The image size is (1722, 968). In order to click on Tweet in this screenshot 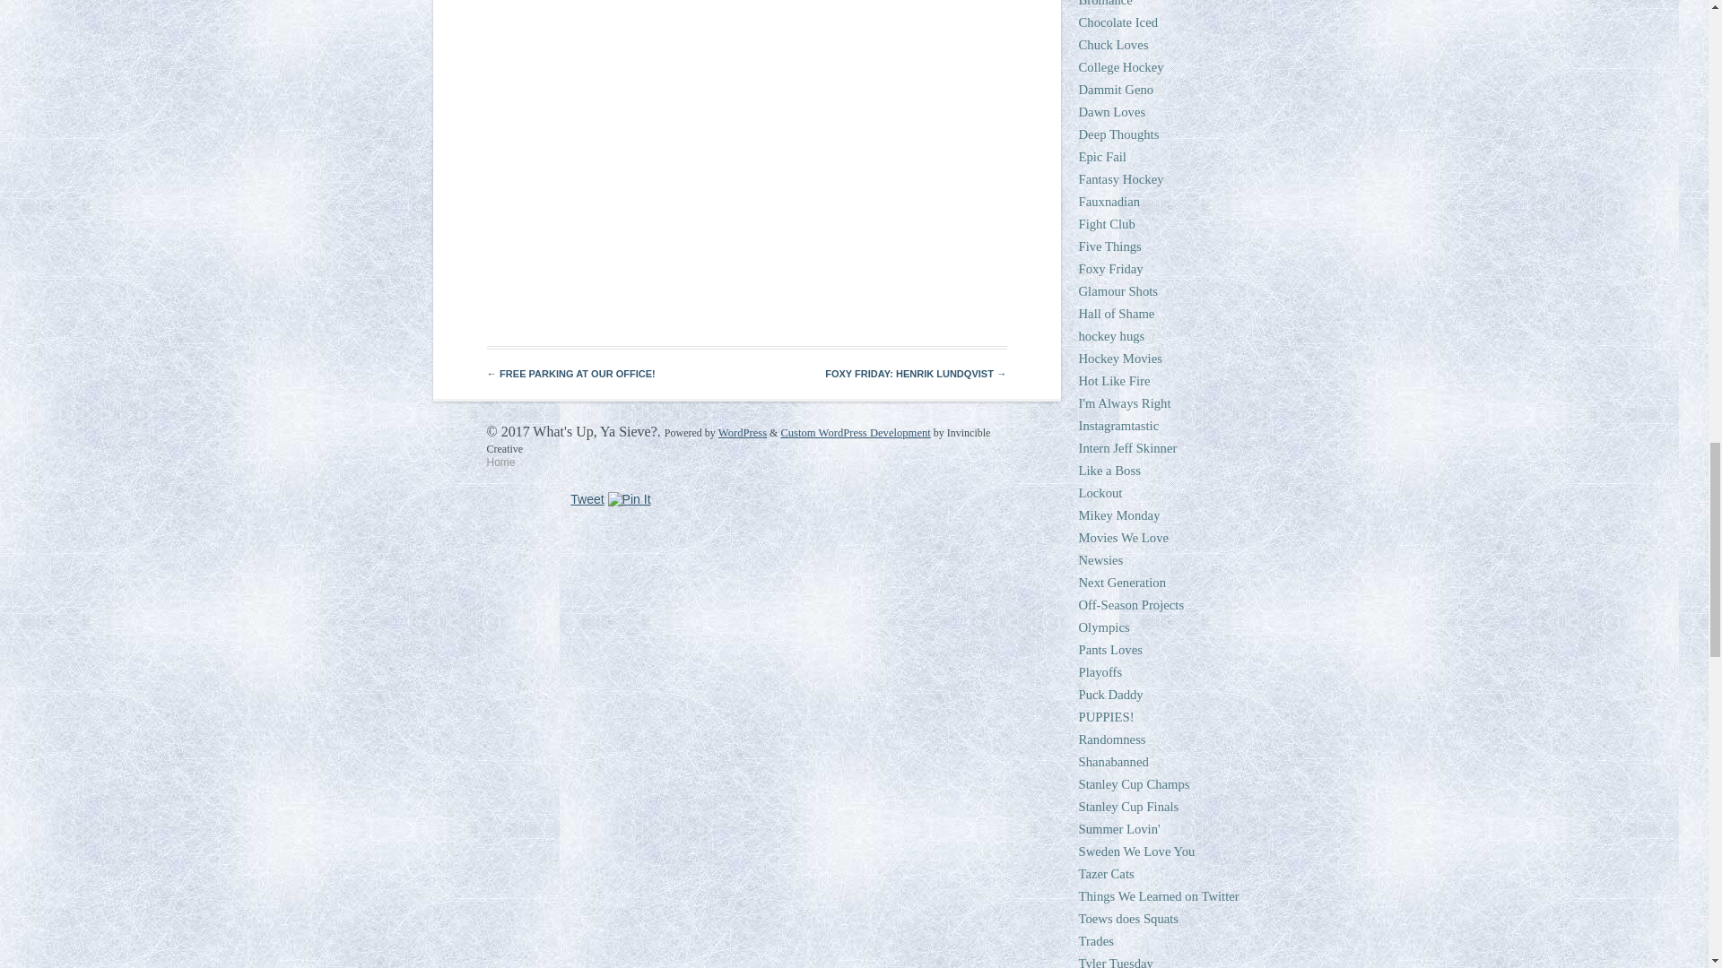, I will do `click(587, 498)`.